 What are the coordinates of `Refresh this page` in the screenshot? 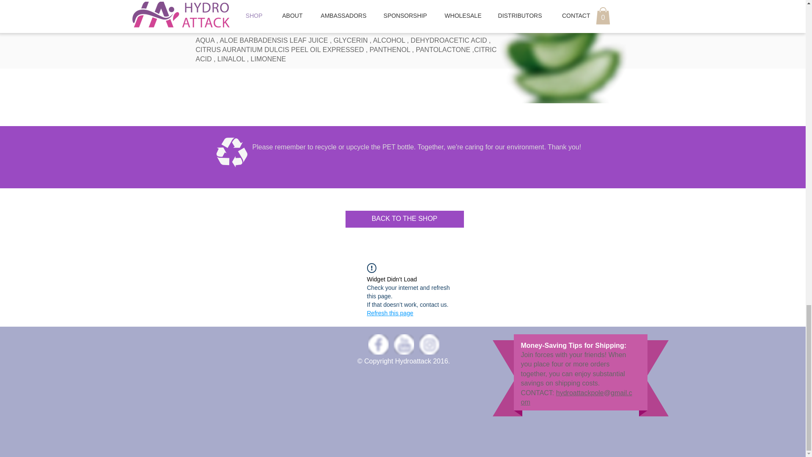 It's located at (390, 313).